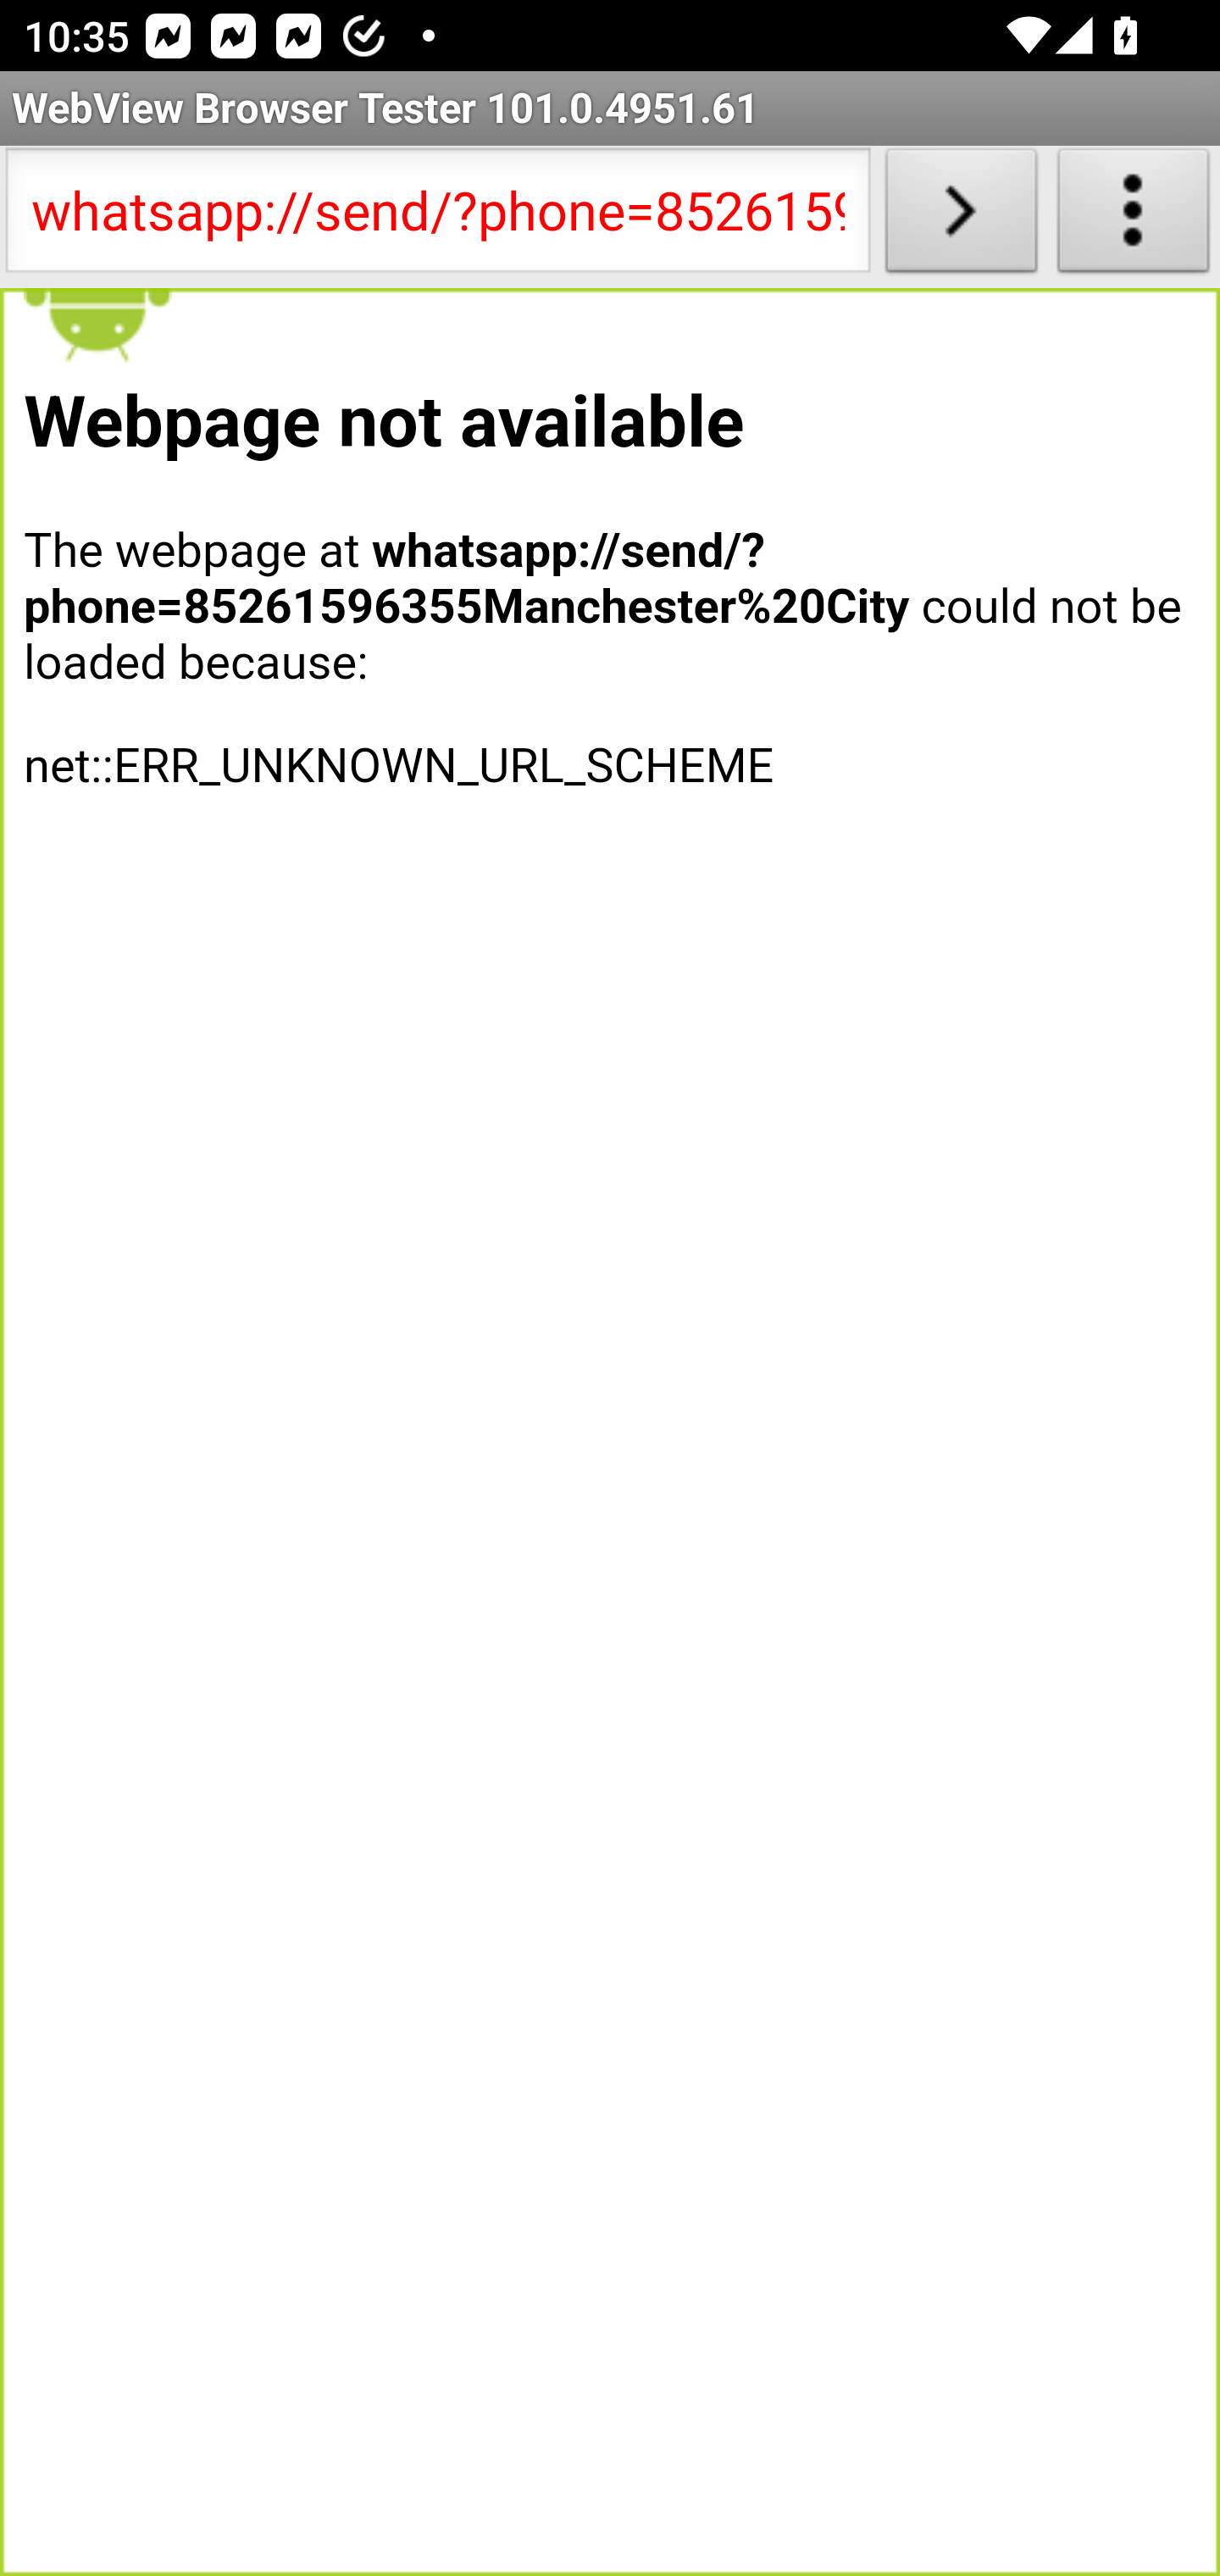 The width and height of the screenshot is (1220, 2576). Describe the element at coordinates (961, 217) in the screenshot. I see `Load URL` at that location.